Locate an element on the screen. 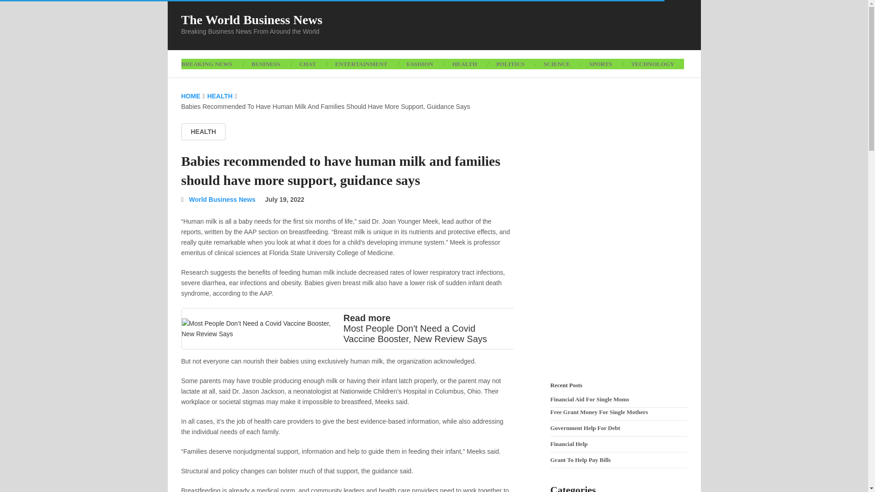 The height and width of the screenshot is (492, 875). HEALTH is located at coordinates (220, 96).